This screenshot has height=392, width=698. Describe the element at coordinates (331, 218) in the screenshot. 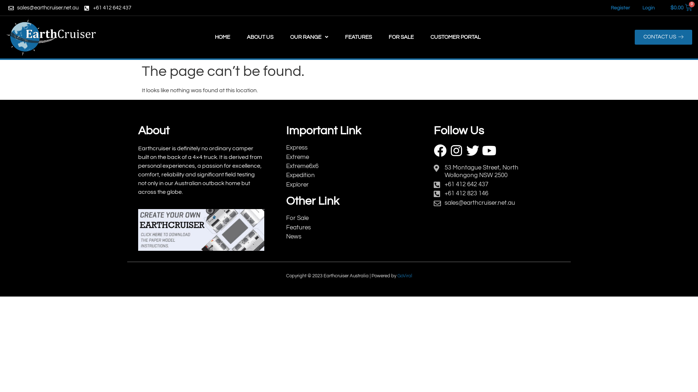

I see `For Sale` at that location.